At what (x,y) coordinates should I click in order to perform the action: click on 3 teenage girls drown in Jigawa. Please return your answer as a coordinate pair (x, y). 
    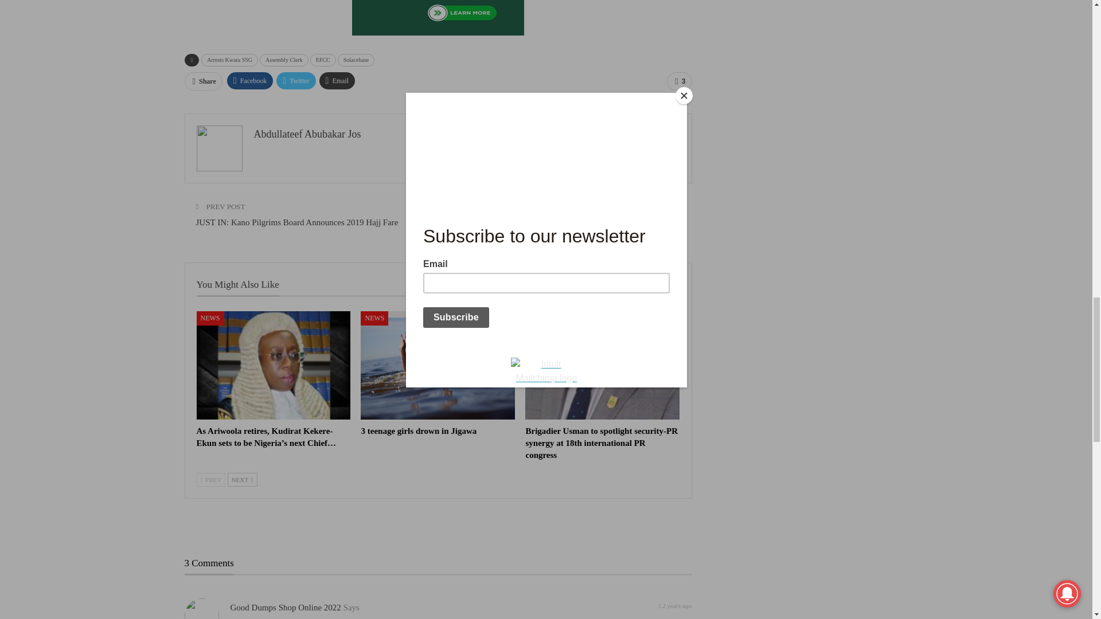
    Looking at the image, I should click on (419, 431).